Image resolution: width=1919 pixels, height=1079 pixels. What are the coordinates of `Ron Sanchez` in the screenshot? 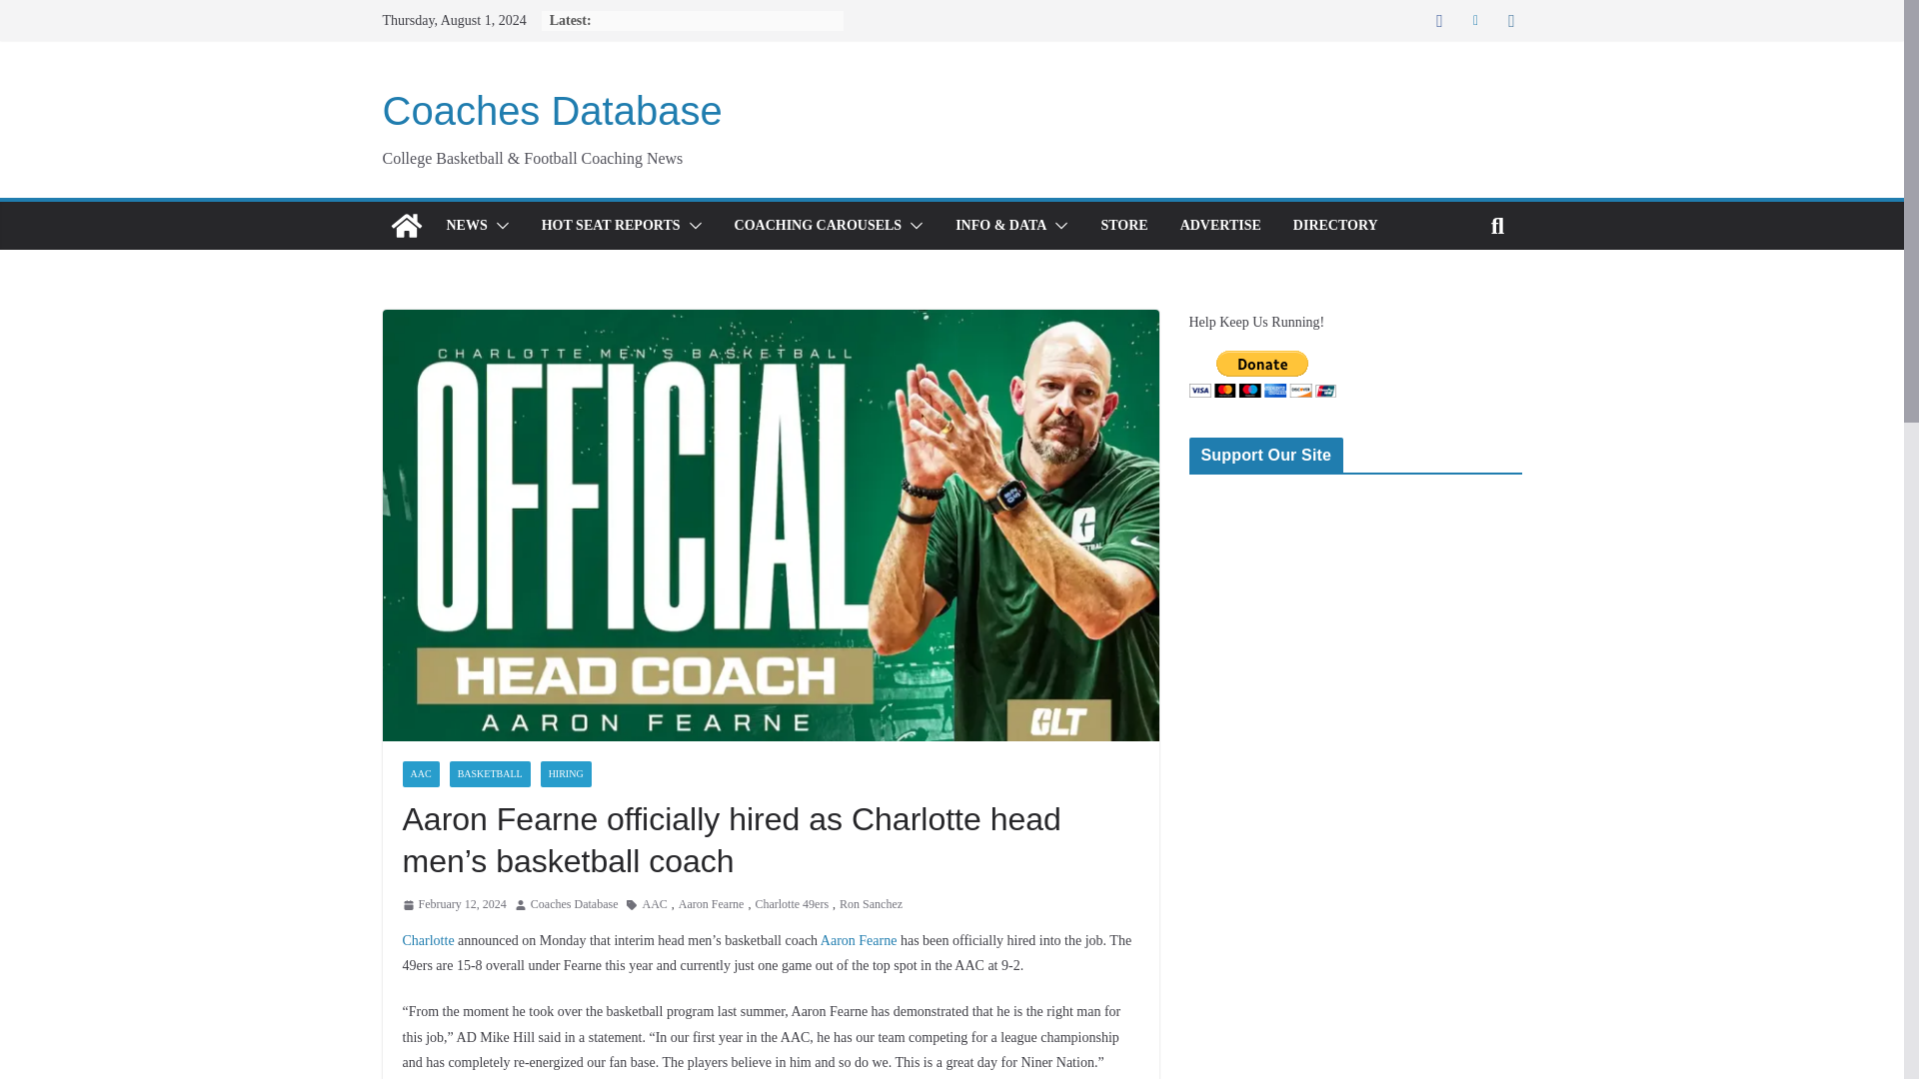 It's located at (871, 905).